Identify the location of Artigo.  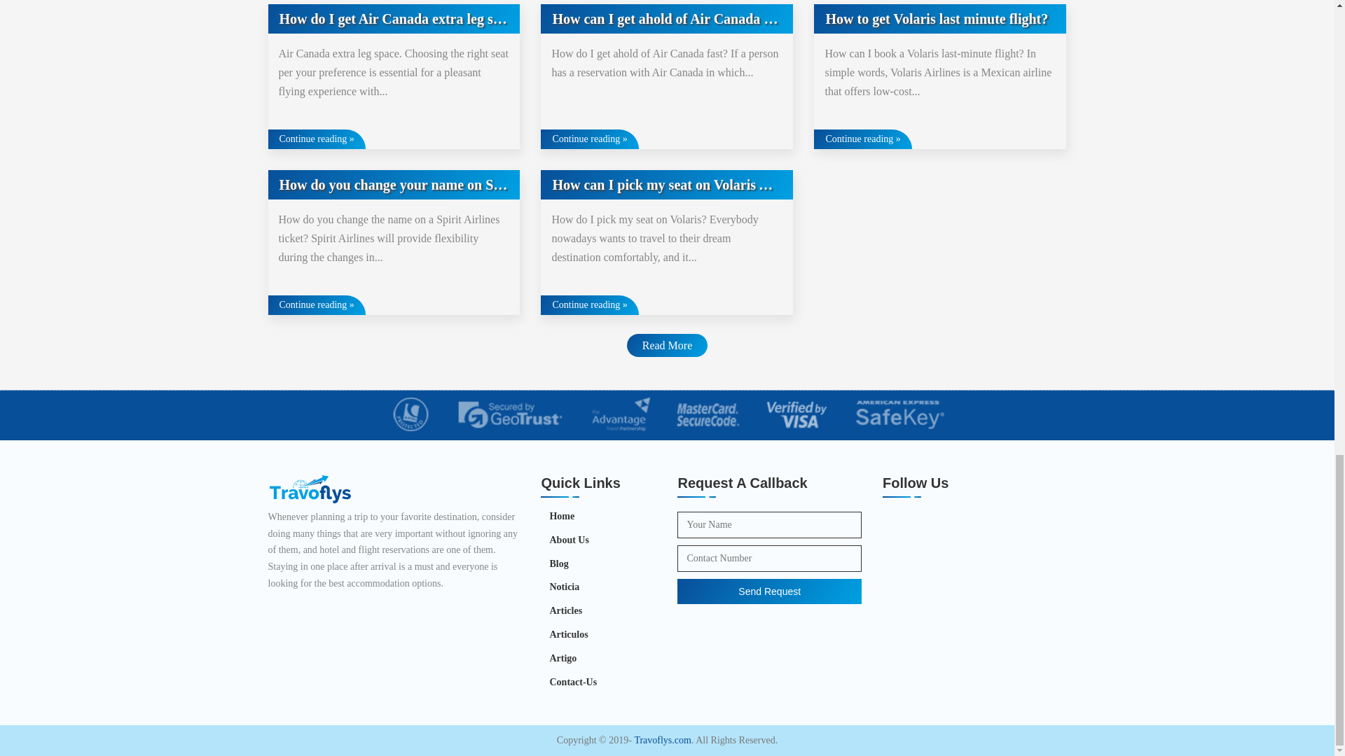
(558, 658).